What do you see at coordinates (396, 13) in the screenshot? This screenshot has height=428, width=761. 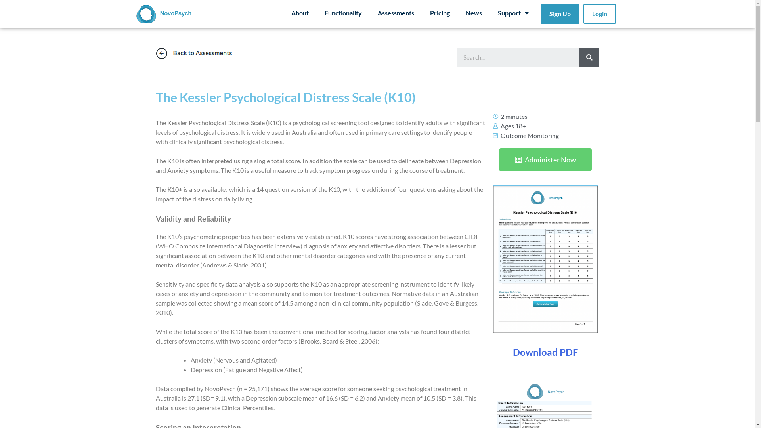 I see `Assessments` at bounding box center [396, 13].